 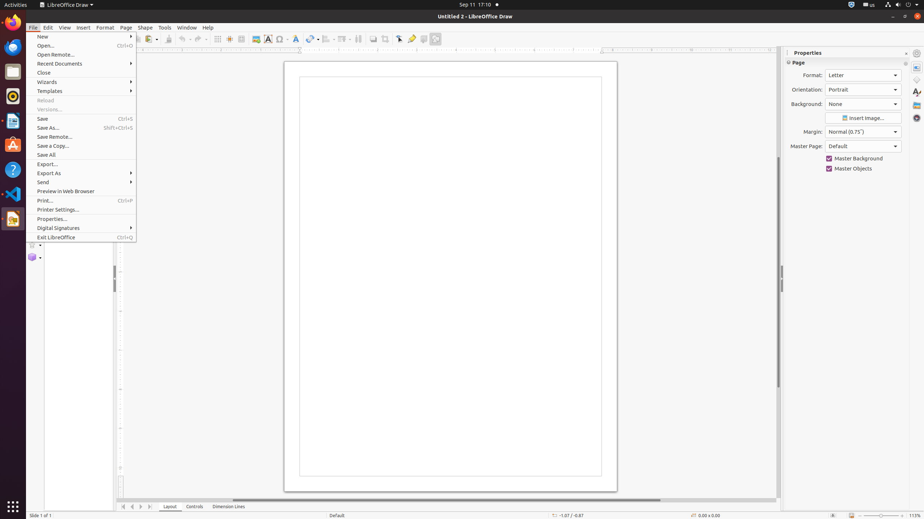 What do you see at coordinates (863, 118) in the screenshot?
I see `Insert Image` at bounding box center [863, 118].